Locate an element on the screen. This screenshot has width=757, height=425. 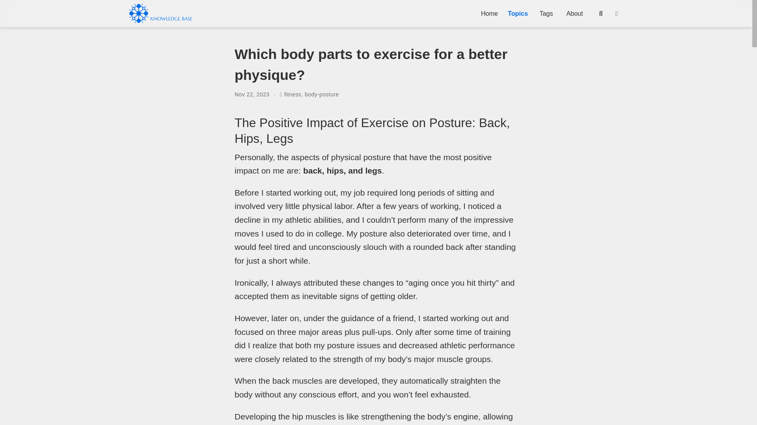
body-posture is located at coordinates (322, 94).